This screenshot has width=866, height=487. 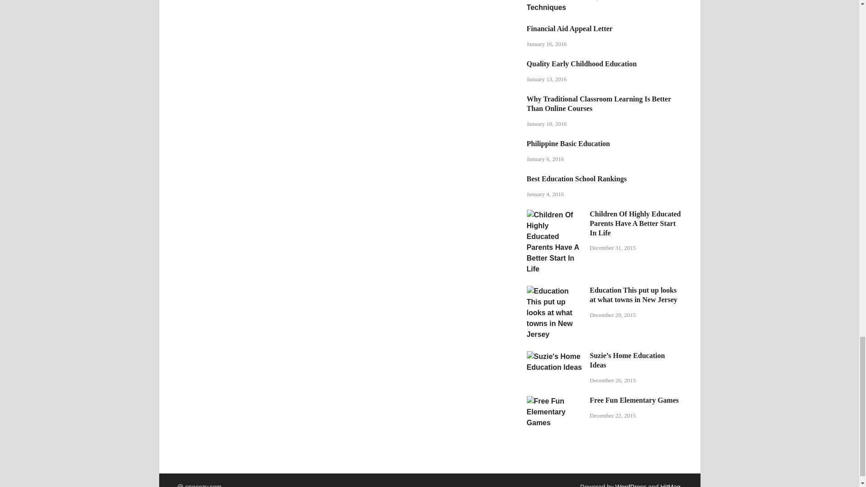 I want to click on Free Fun Elementary Games, so click(x=555, y=401).